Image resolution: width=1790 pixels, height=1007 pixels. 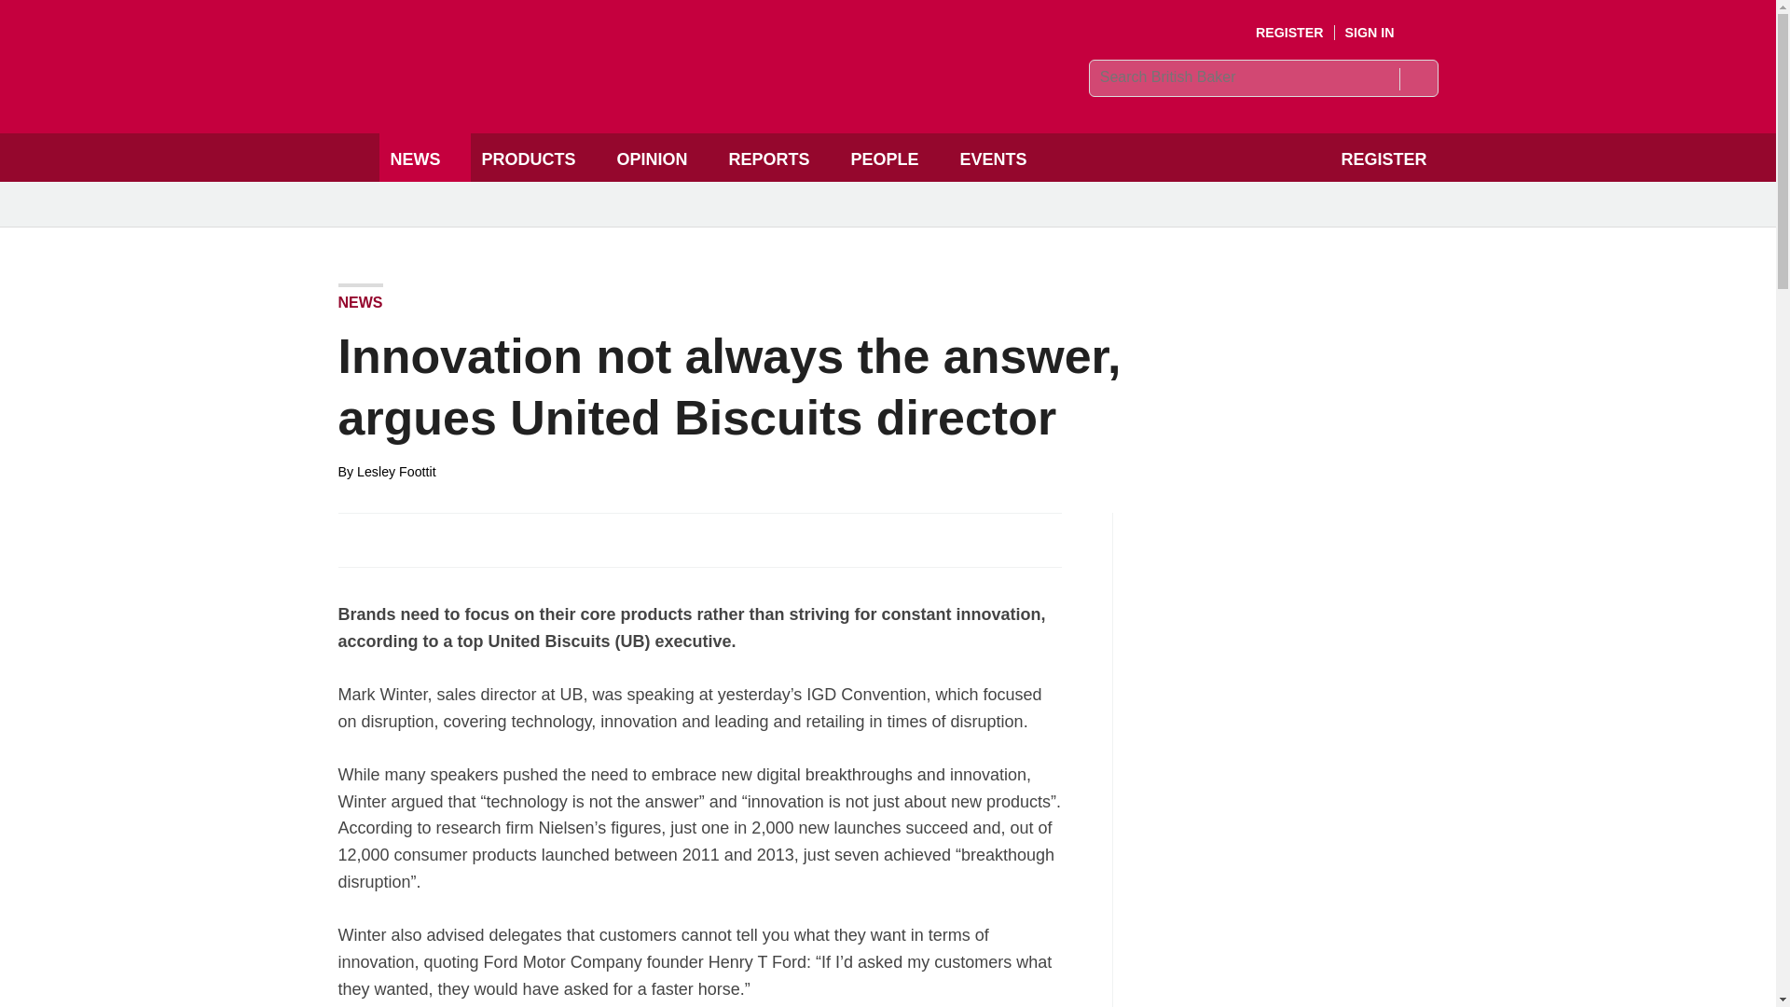 What do you see at coordinates (1033, 550) in the screenshot?
I see `No comments` at bounding box center [1033, 550].